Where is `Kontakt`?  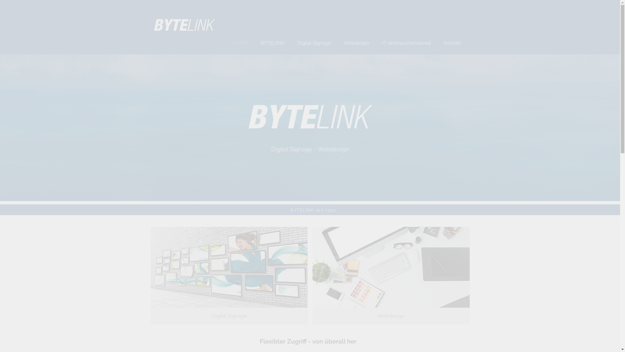 Kontakt is located at coordinates (452, 43).